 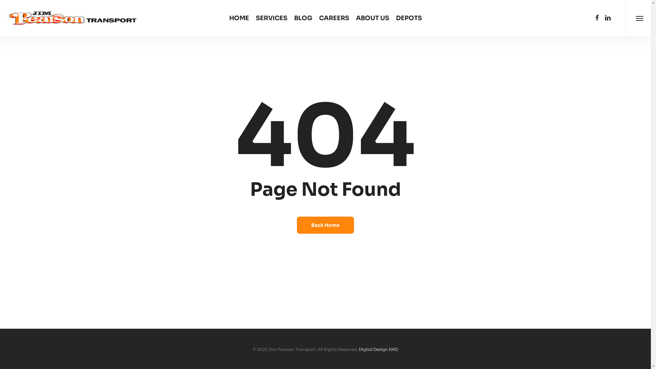 I want to click on Back Home, so click(x=325, y=225).